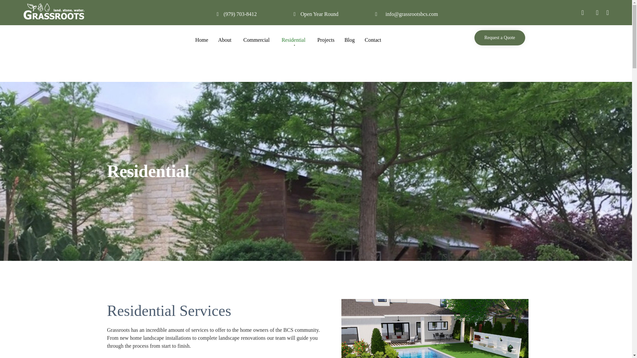  Describe the element at coordinates (295, 40) in the screenshot. I see `Residential` at that location.